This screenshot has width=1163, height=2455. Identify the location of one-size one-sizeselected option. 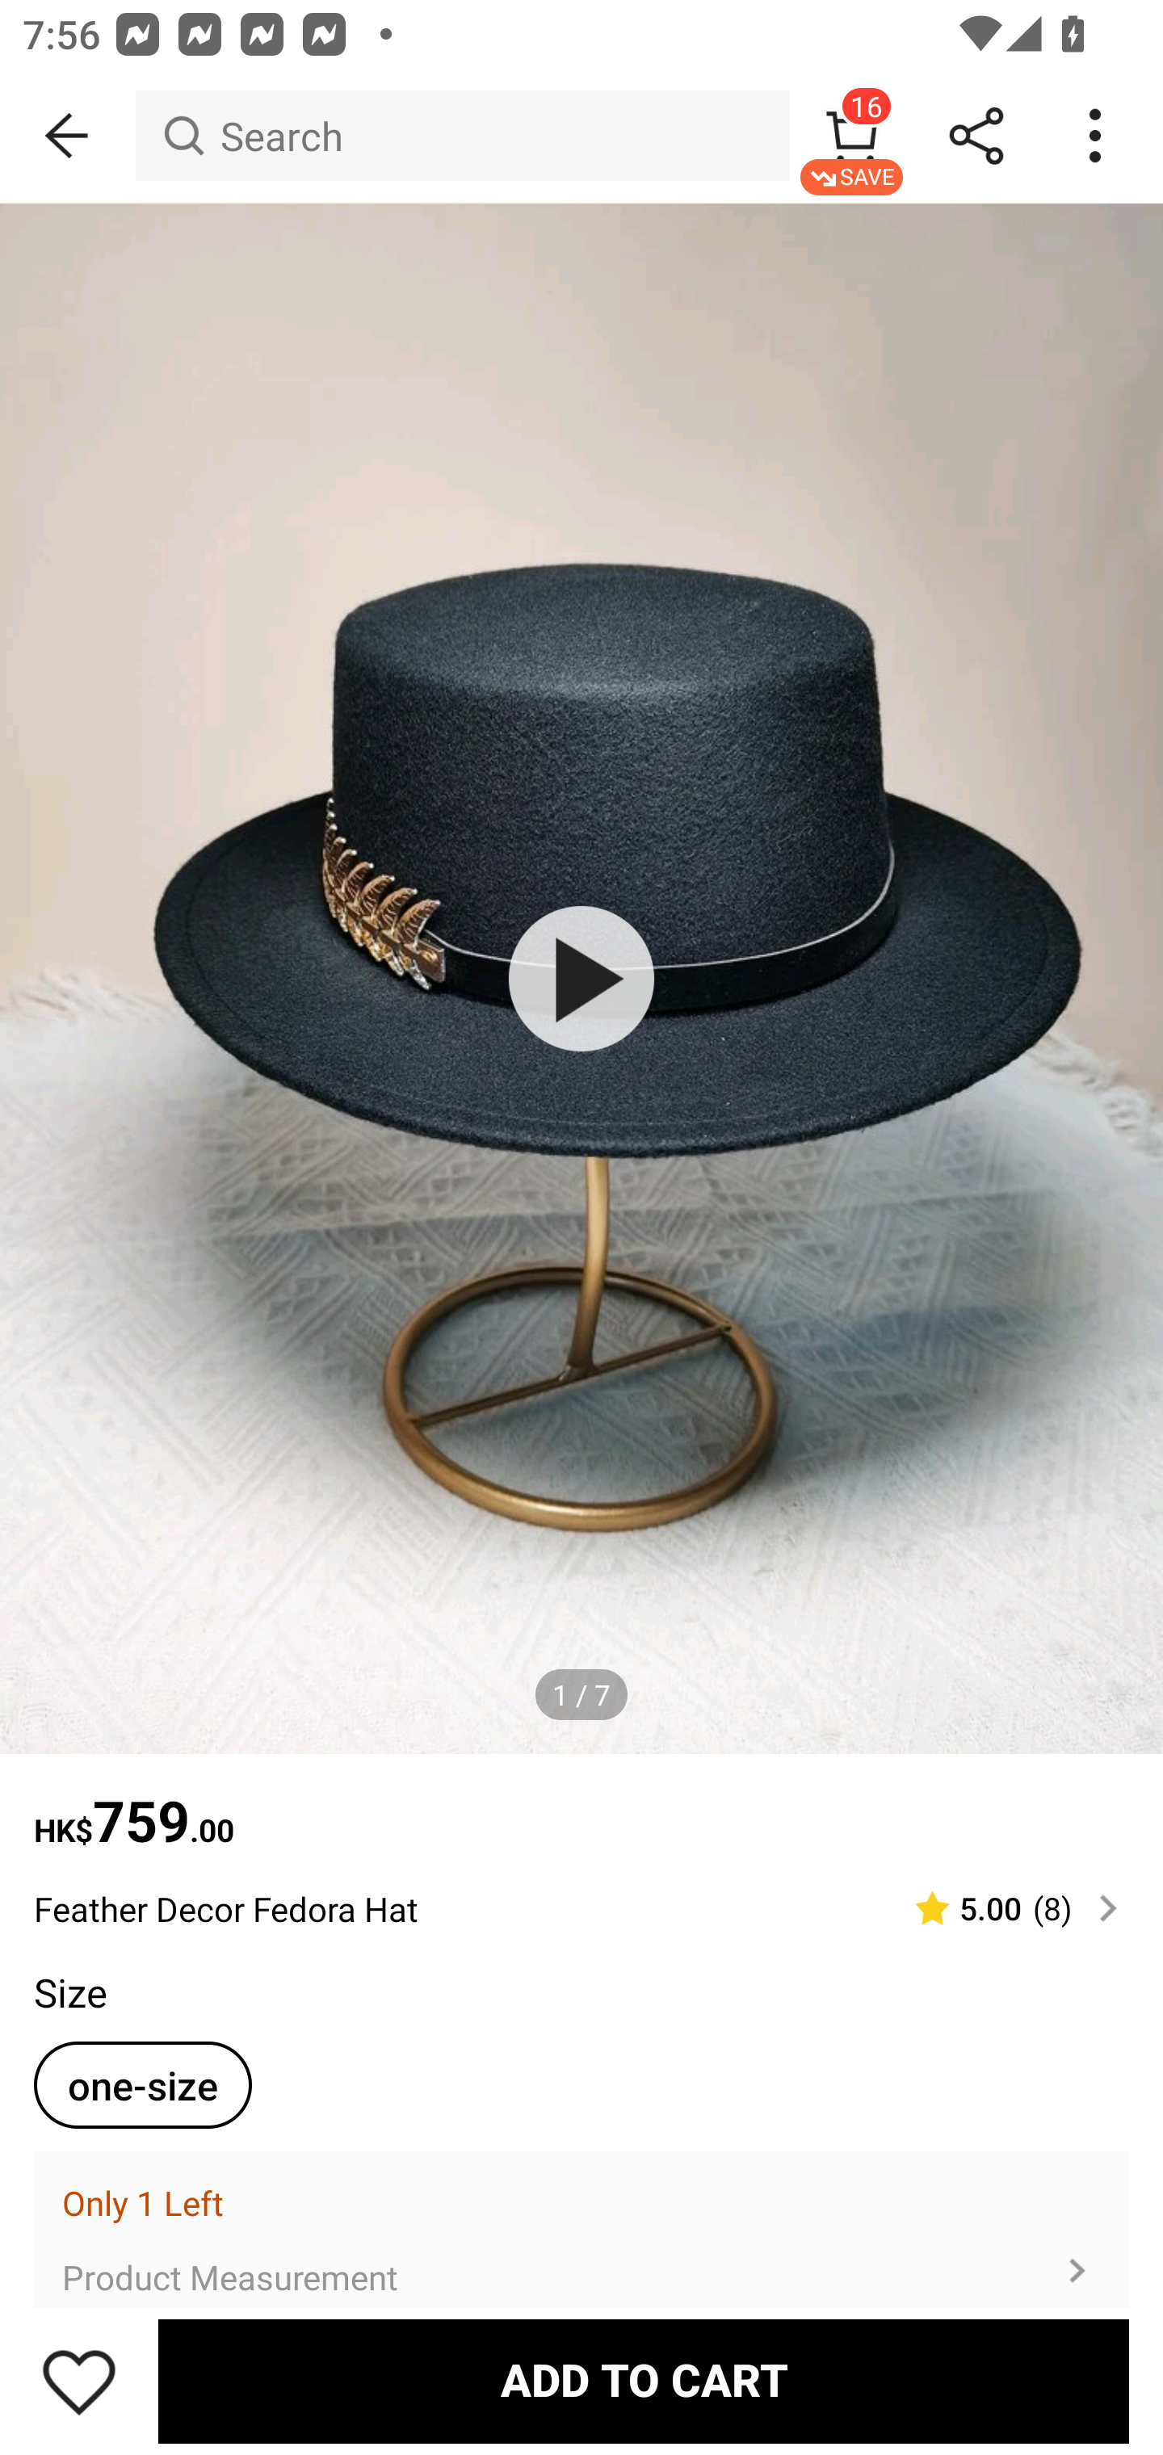
(142, 2085).